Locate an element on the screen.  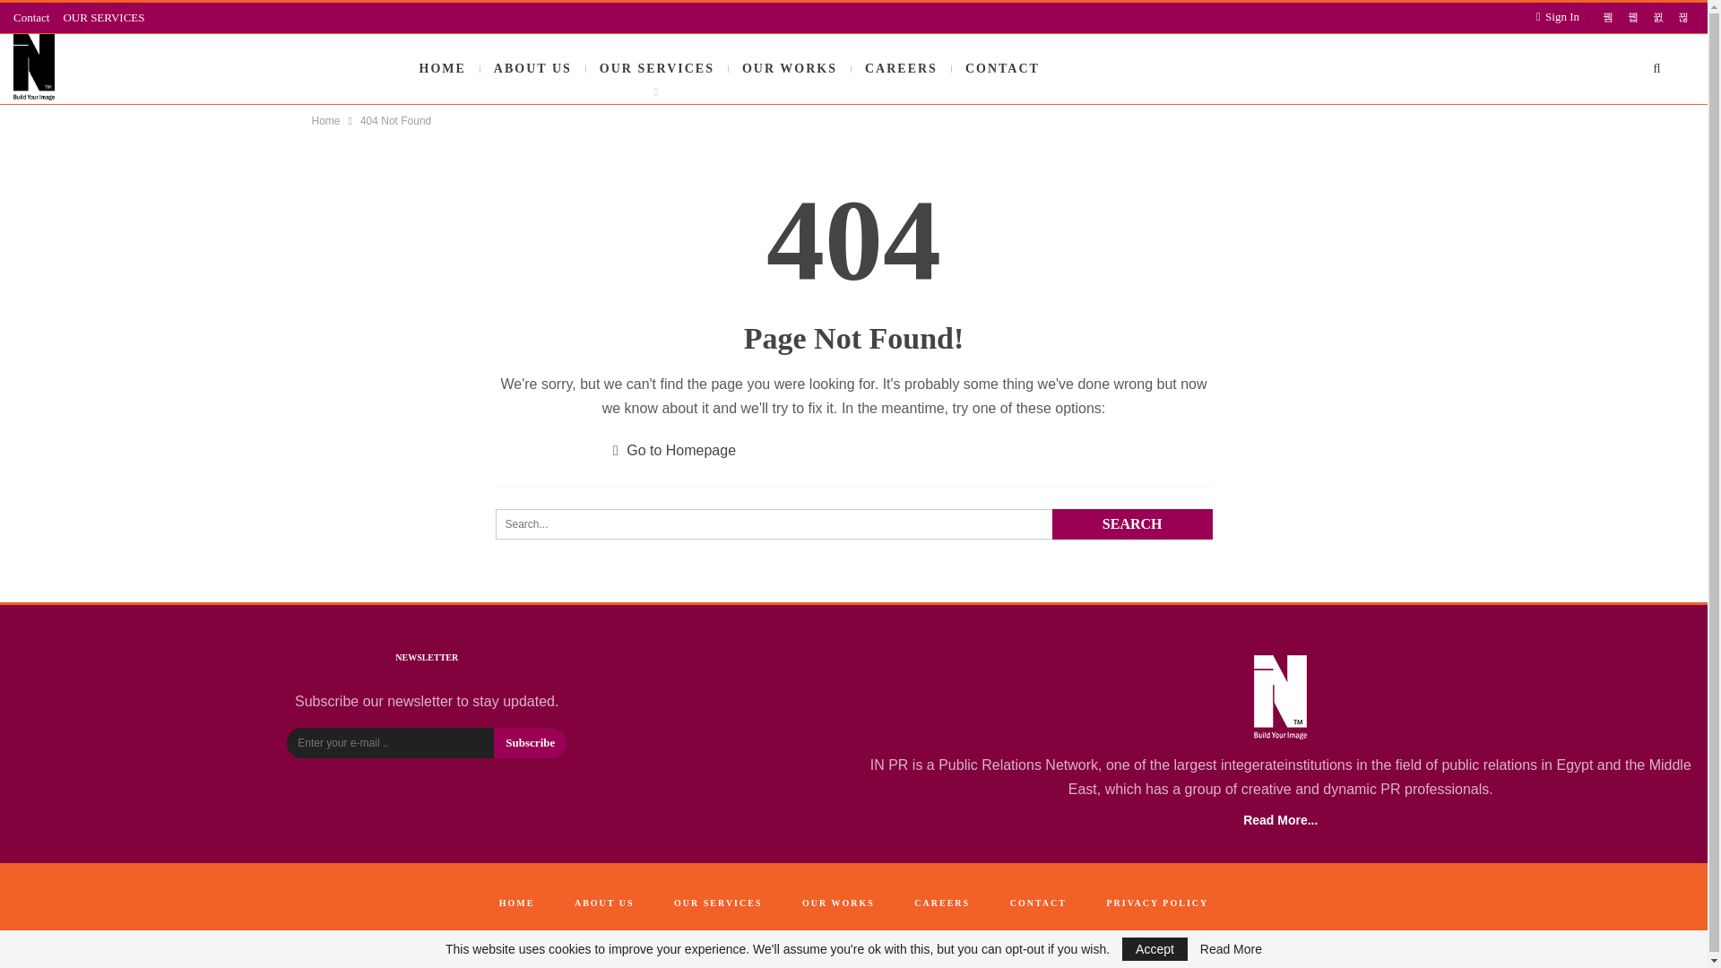
Read More... is located at coordinates (1280, 820).